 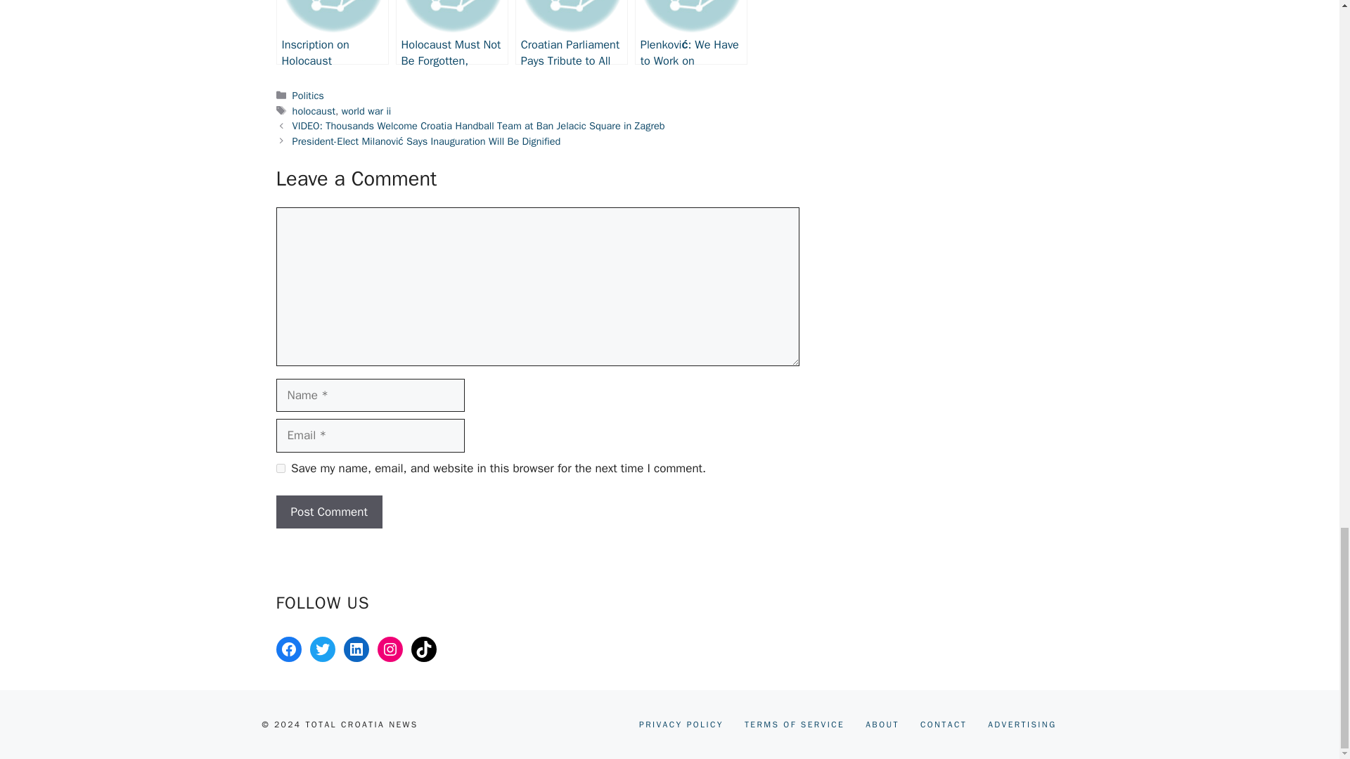 I want to click on yes, so click(x=280, y=468).